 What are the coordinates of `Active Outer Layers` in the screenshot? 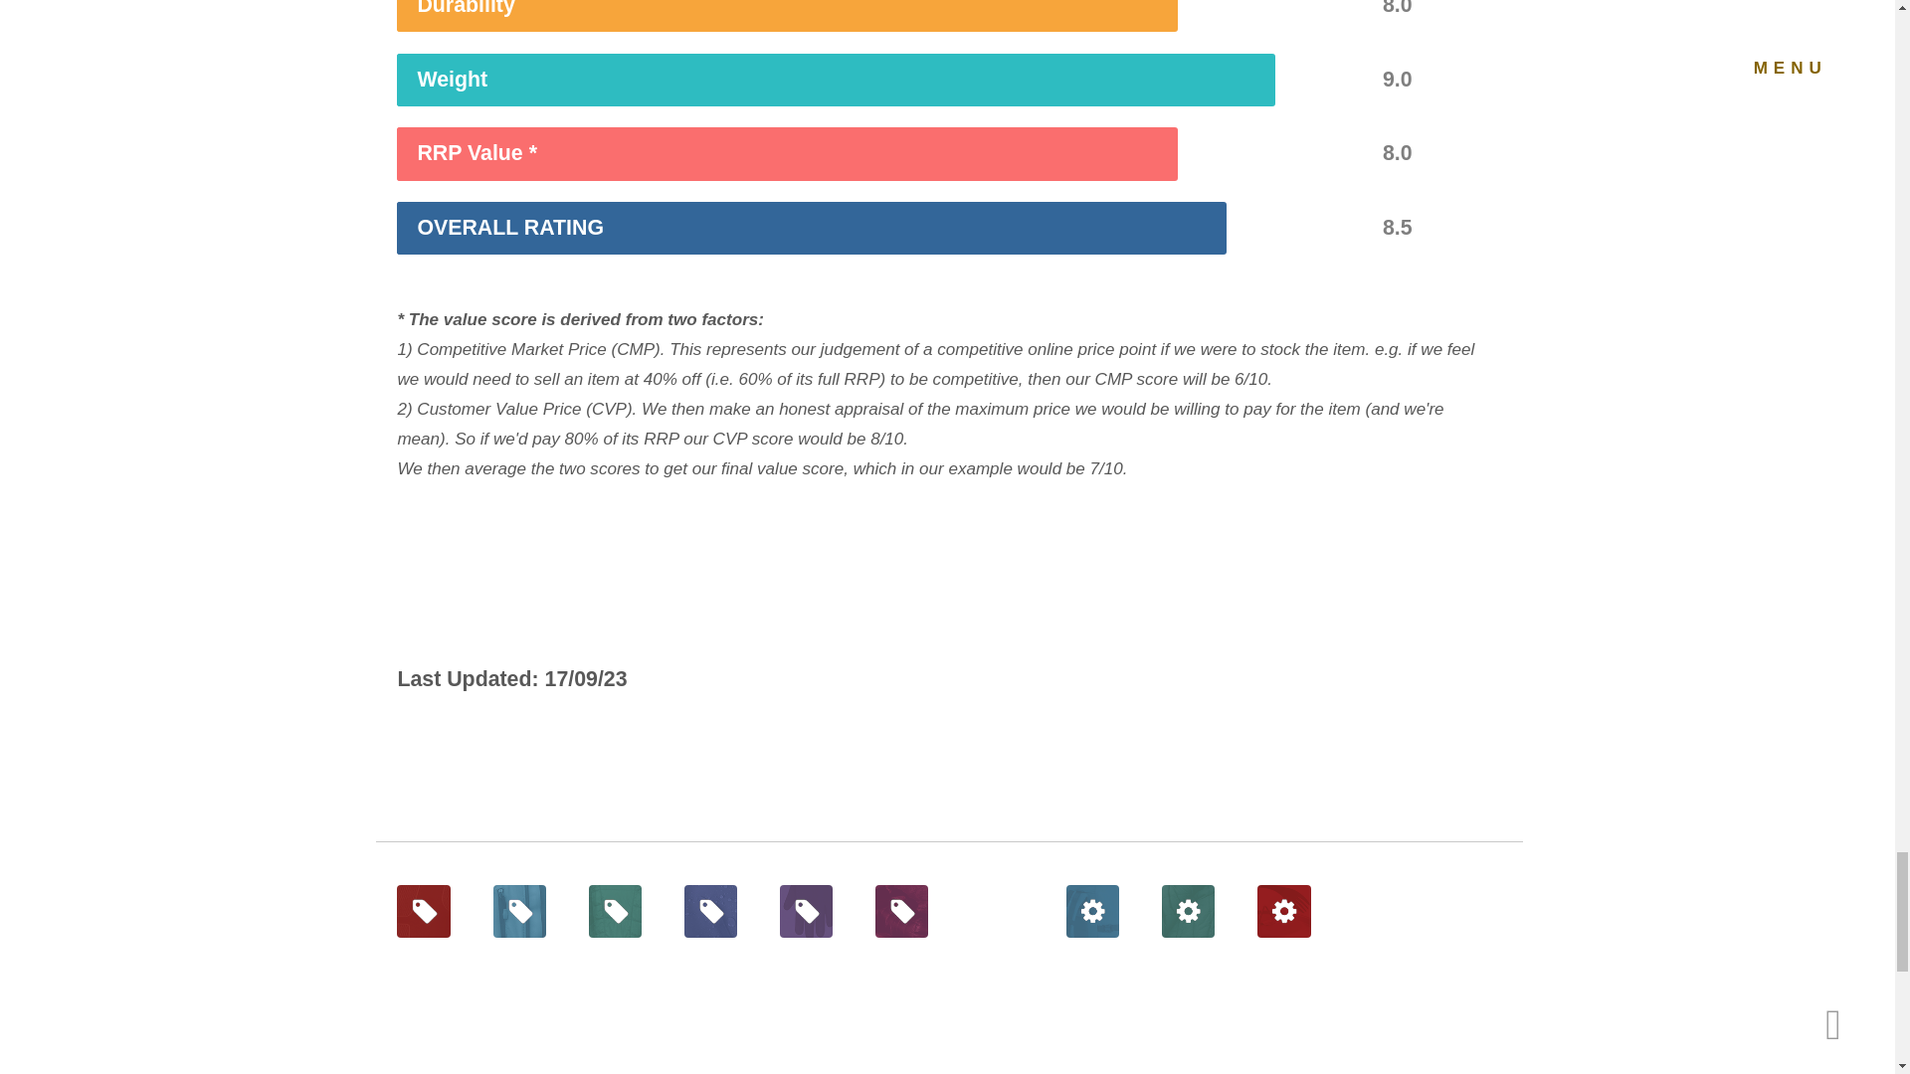 It's located at (519, 911).